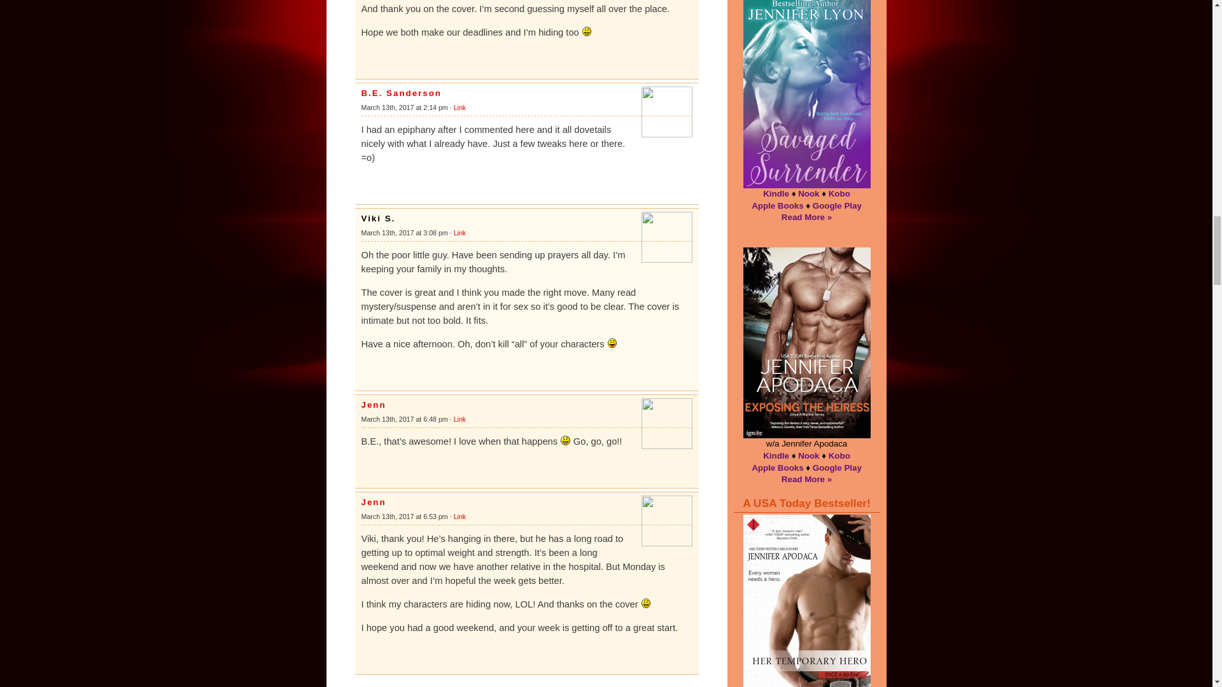 The width and height of the screenshot is (1222, 687). Describe the element at coordinates (460, 516) in the screenshot. I see `Link` at that location.